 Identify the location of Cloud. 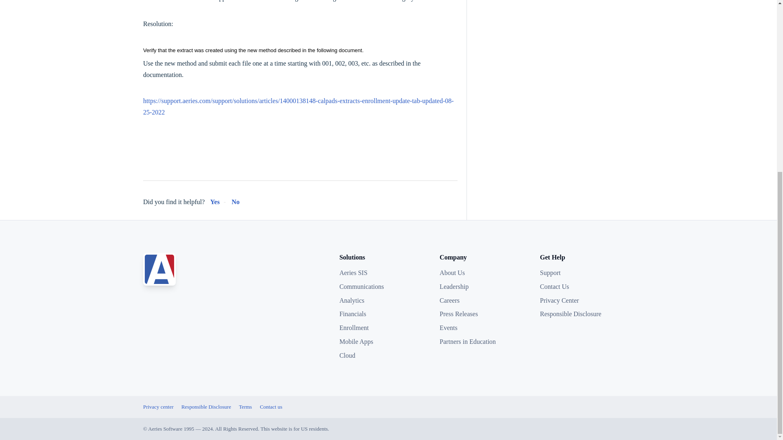
(386, 355).